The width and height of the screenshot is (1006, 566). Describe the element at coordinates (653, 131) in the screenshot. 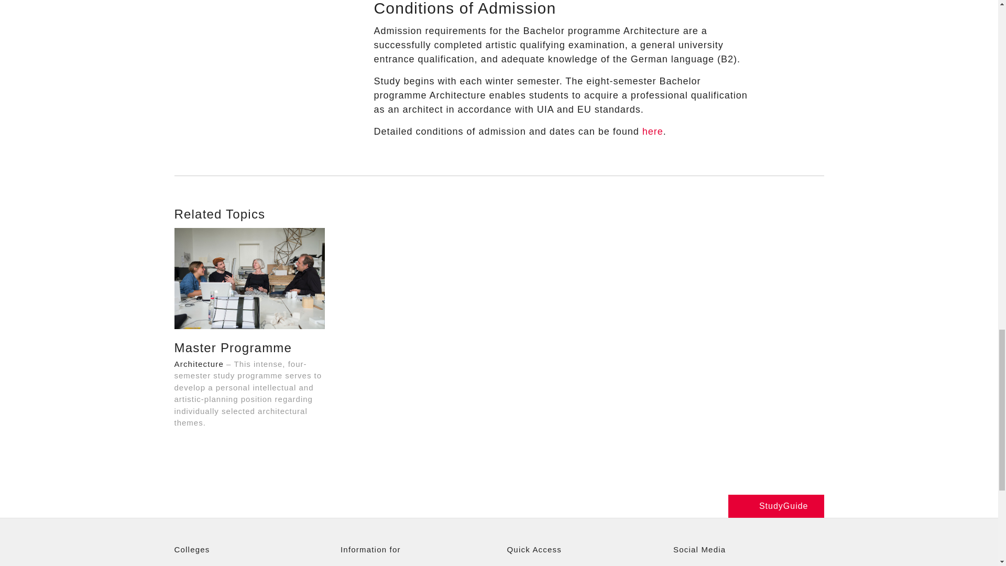

I see `here` at that location.